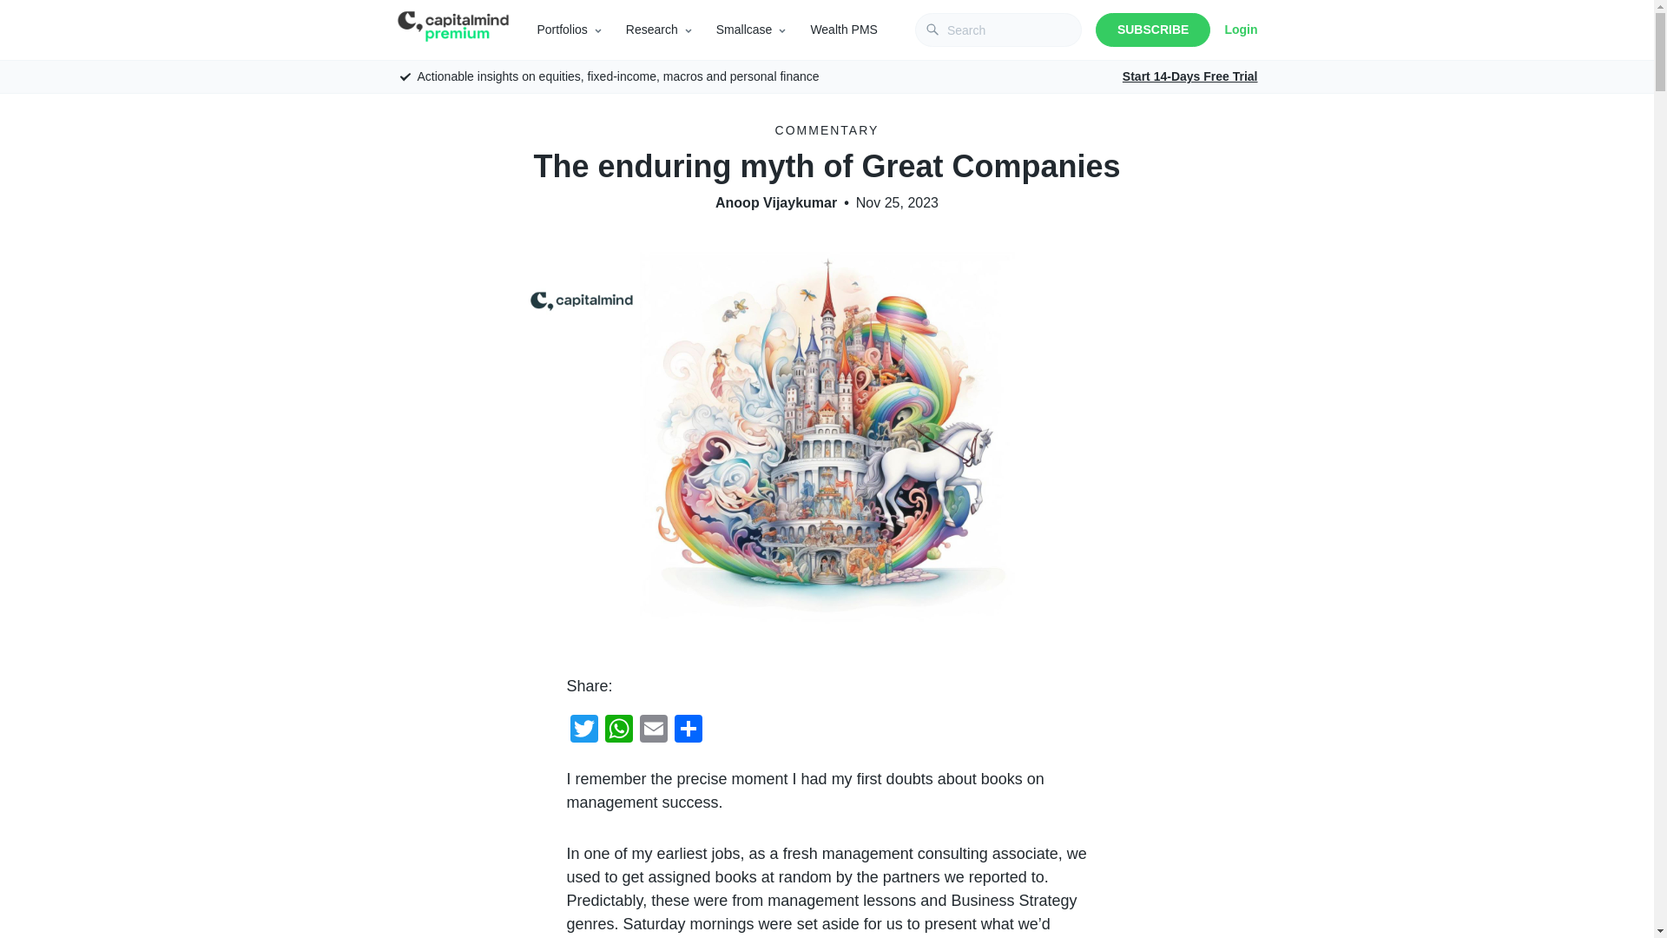  I want to click on Wealth PMS, so click(844, 30).